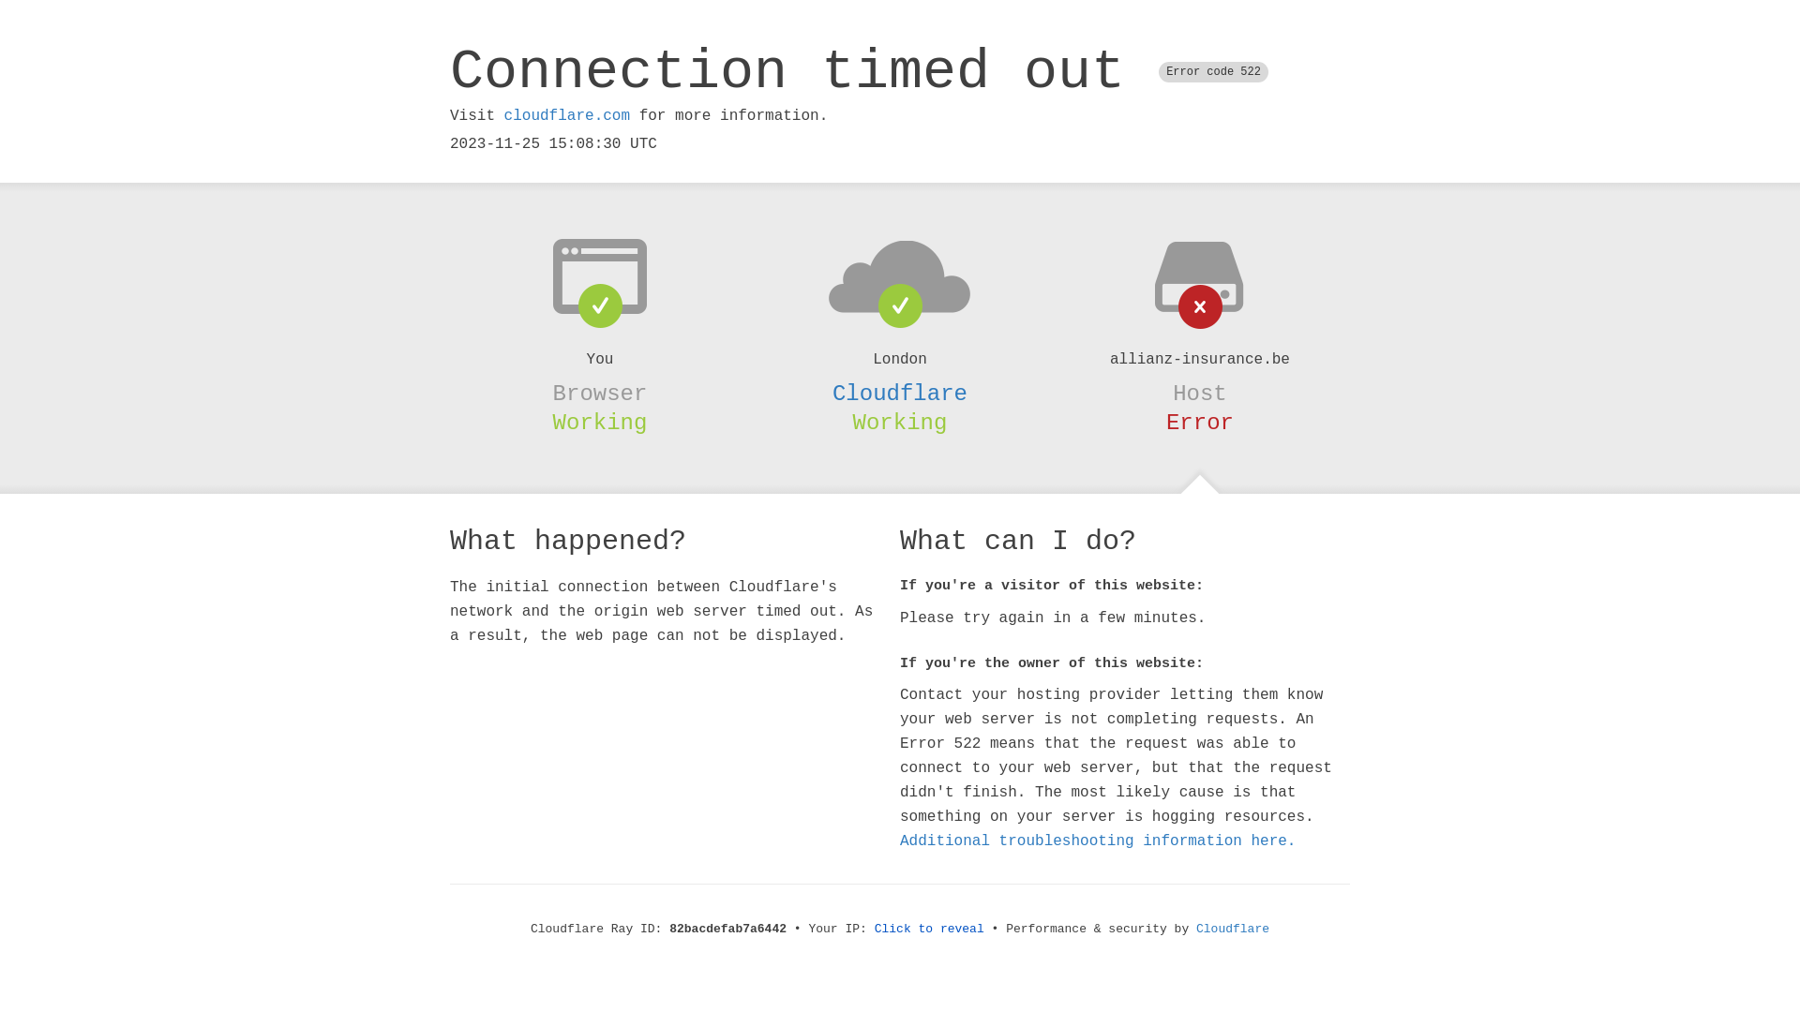 The height and width of the screenshot is (1012, 1800). I want to click on cloudflare.com, so click(567, 116).